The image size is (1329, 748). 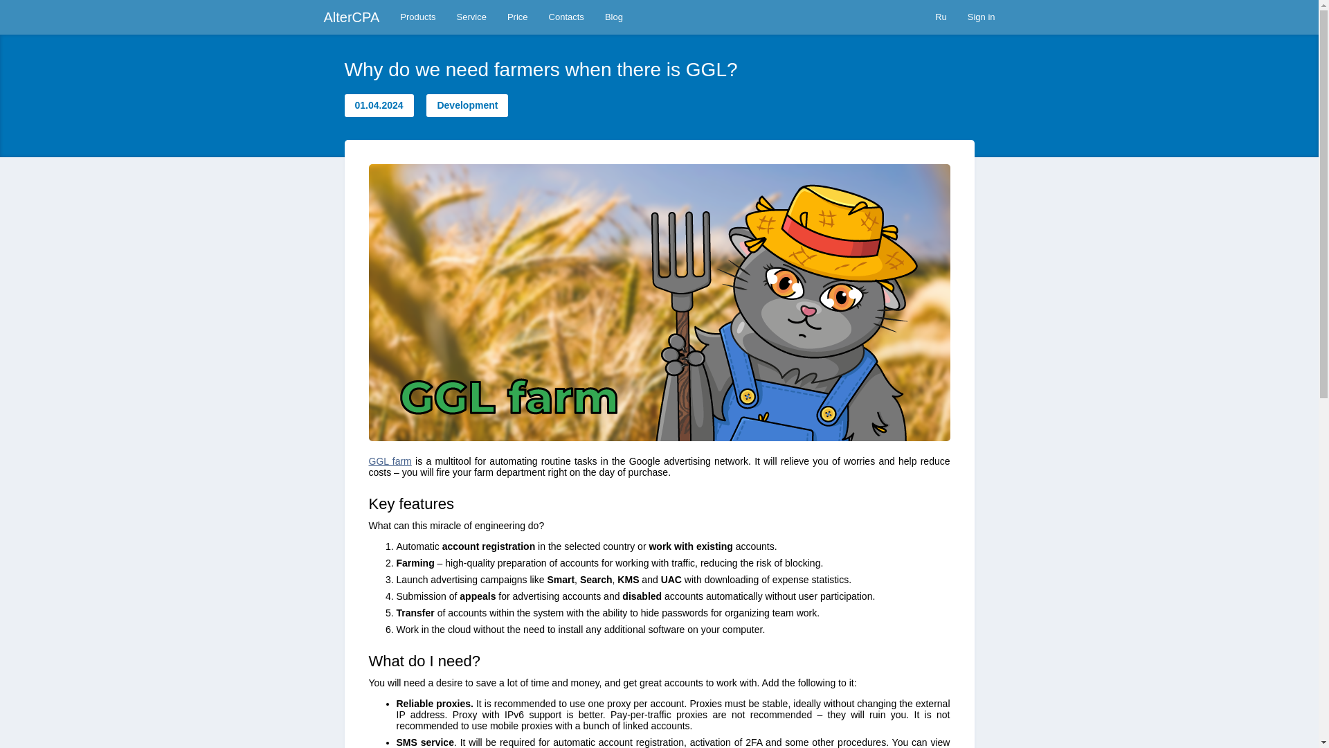 What do you see at coordinates (941, 17) in the screenshot?
I see `Ru` at bounding box center [941, 17].